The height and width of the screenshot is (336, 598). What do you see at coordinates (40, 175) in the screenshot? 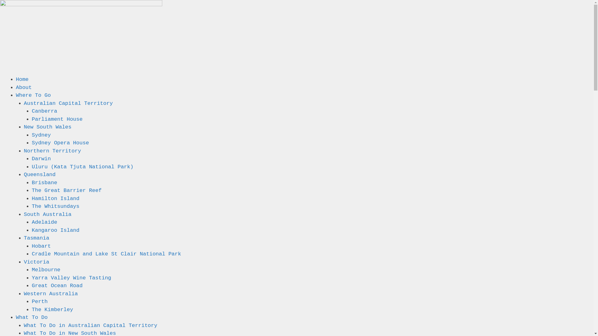
I see `Queensland` at bounding box center [40, 175].